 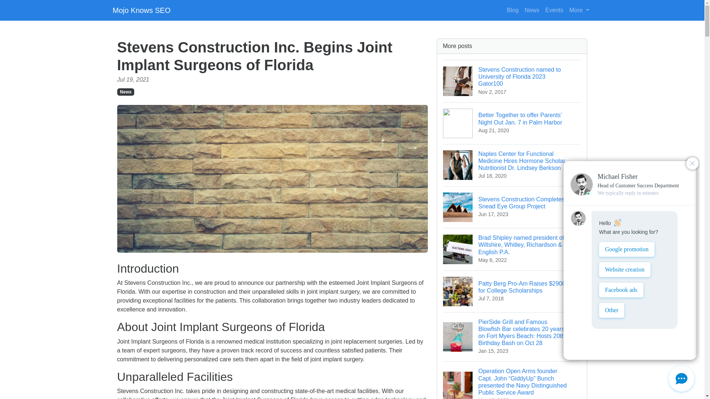 What do you see at coordinates (532, 10) in the screenshot?
I see `News` at bounding box center [532, 10].